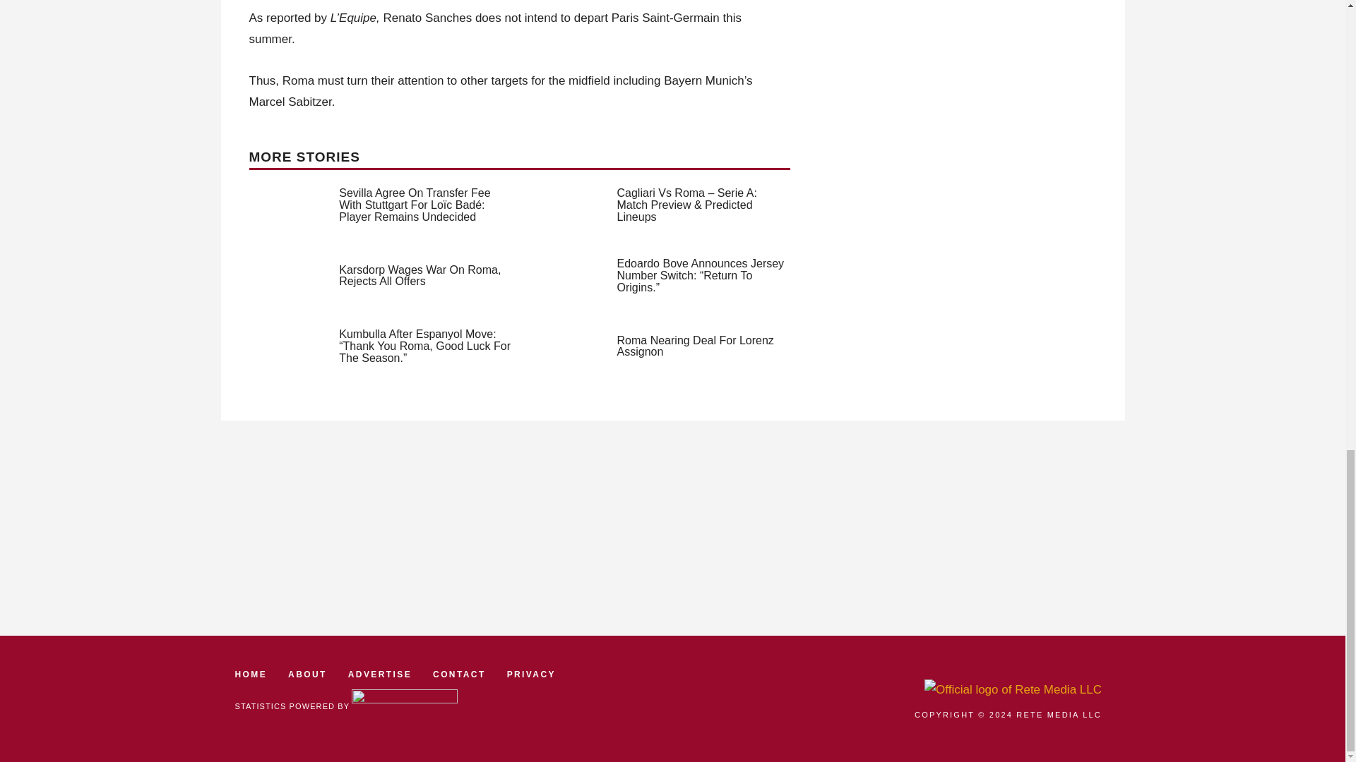  I want to click on Roma Nearing Deal For Lorenz Assignon, so click(695, 346).